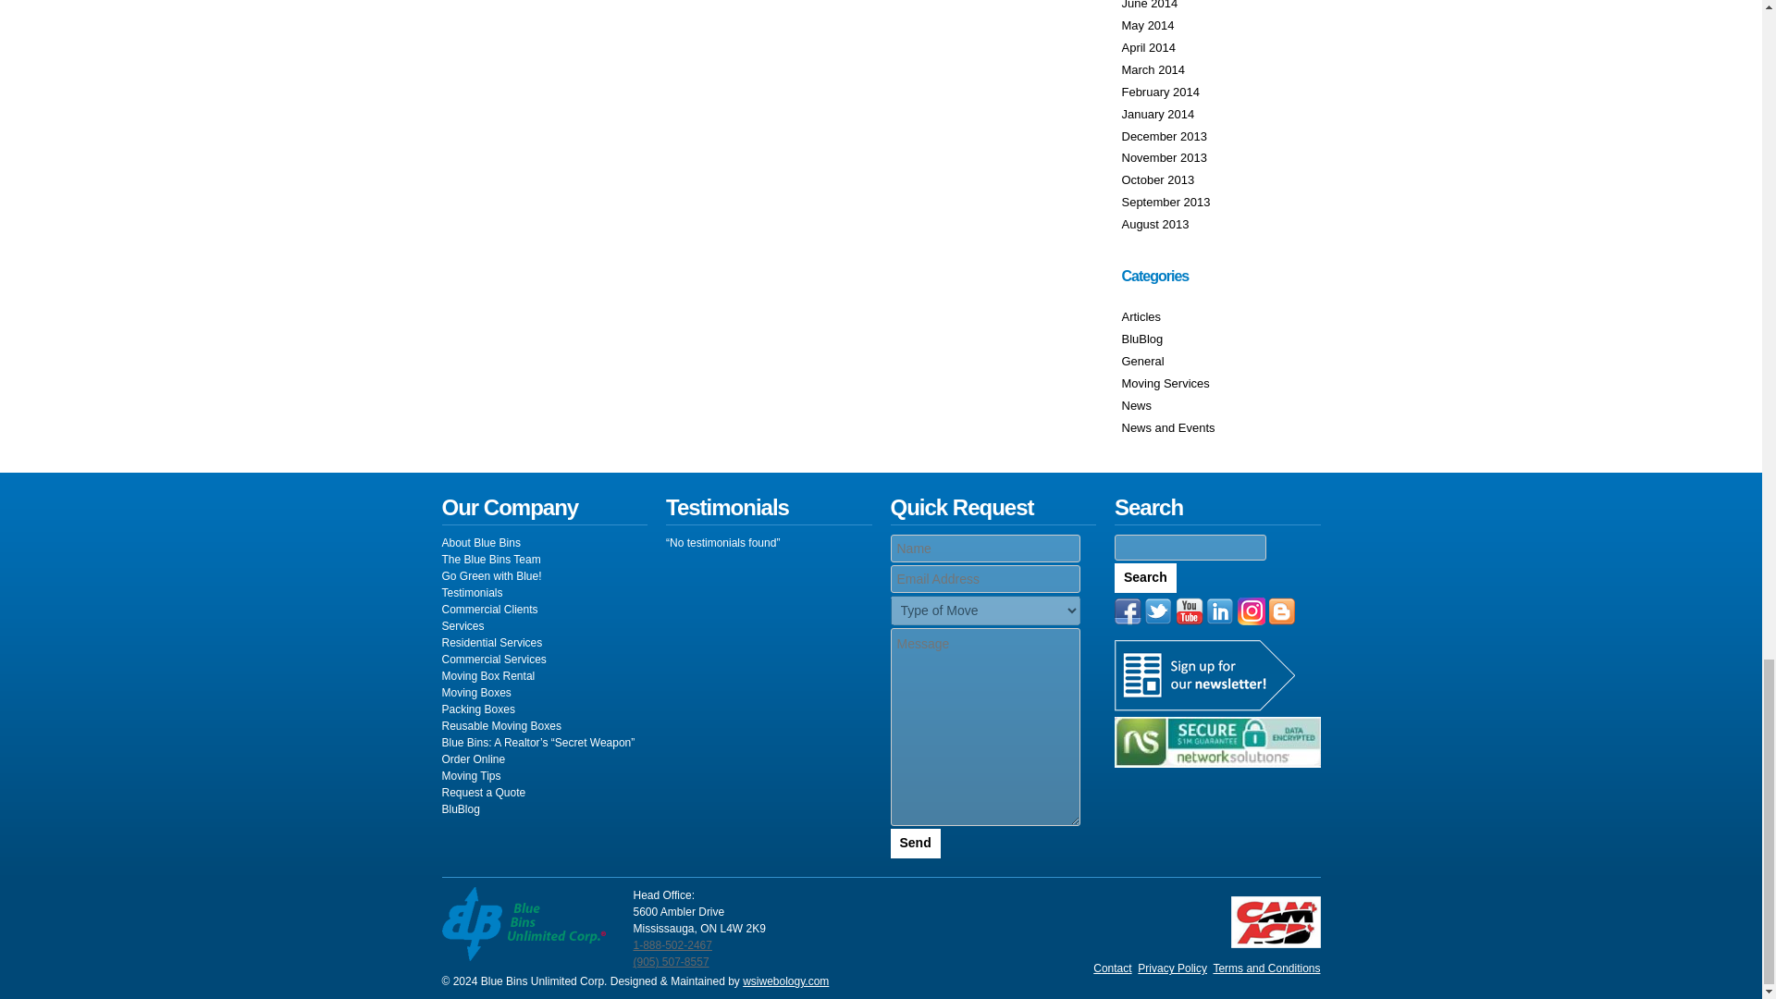  I want to click on Blue Bins Helps You Make Your Move!, so click(463, 625).